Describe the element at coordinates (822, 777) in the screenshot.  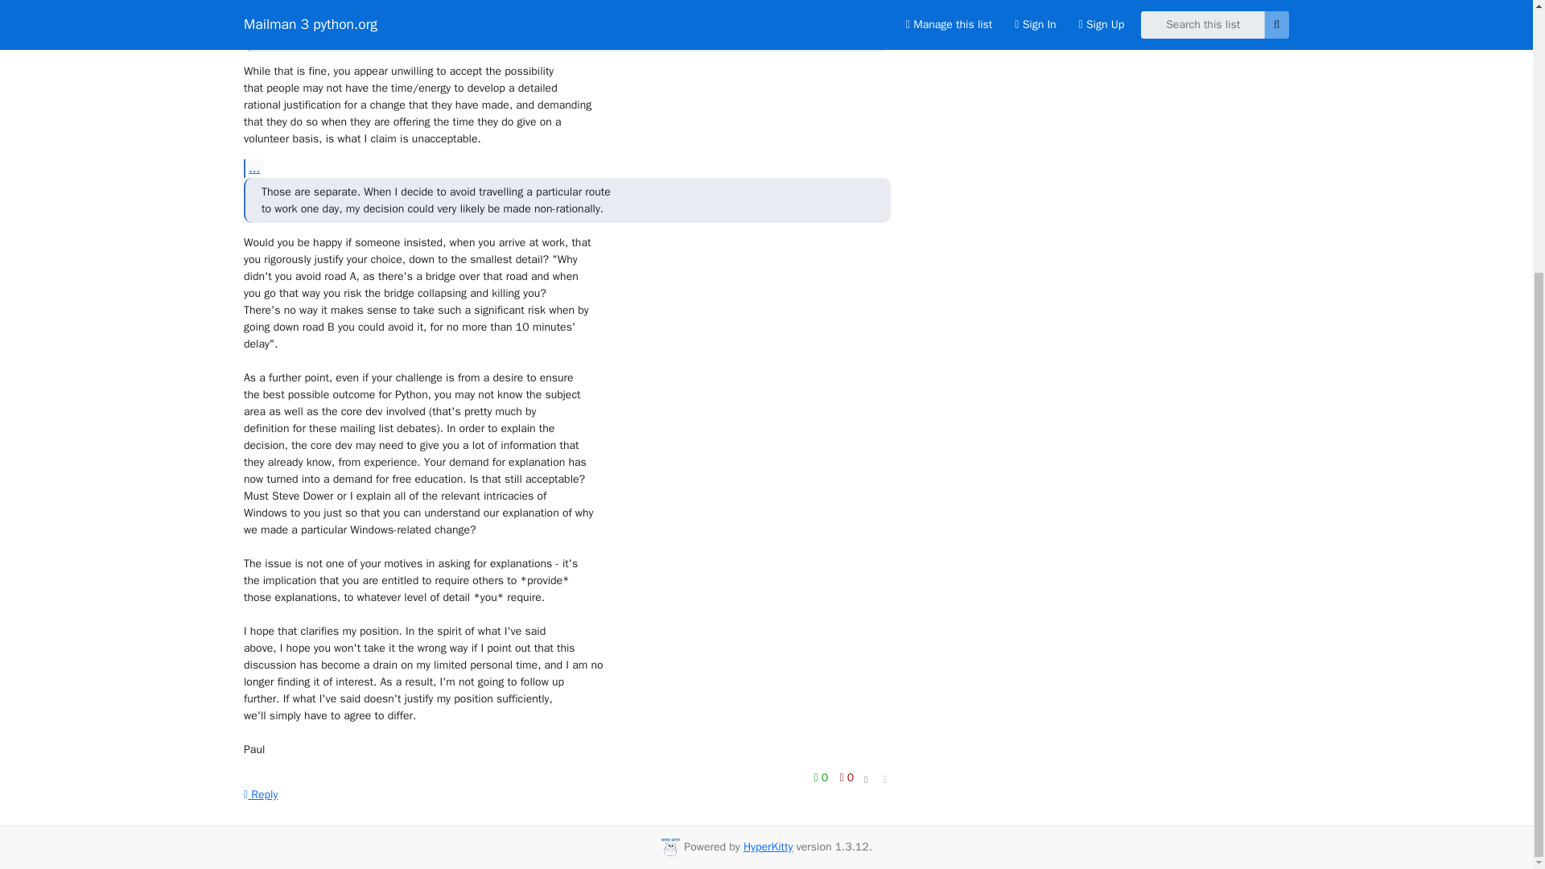
I see `You must be logged-in to vote.` at that location.